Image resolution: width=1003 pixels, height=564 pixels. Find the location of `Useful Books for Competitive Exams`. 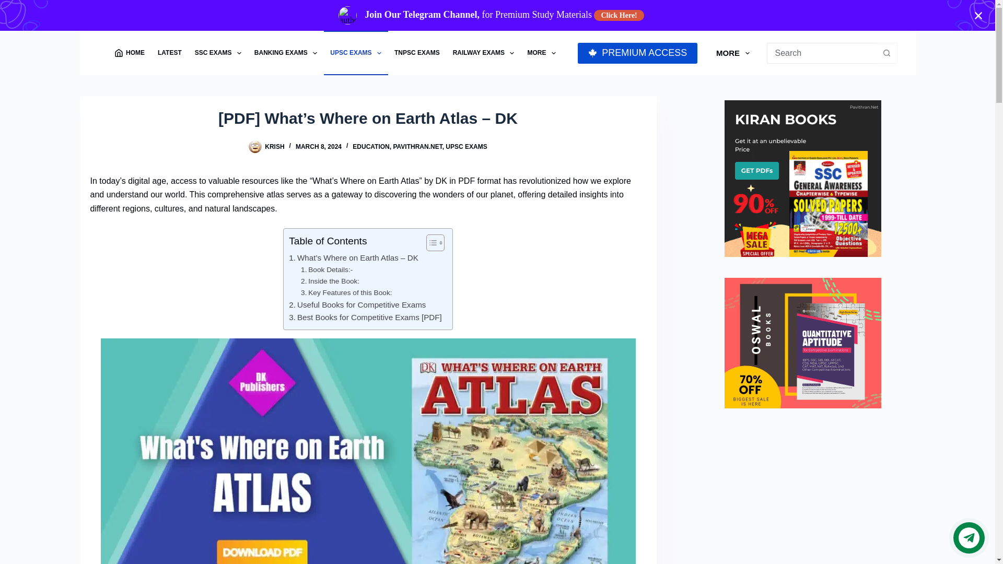

Useful Books for Competitive Exams is located at coordinates (357, 305).